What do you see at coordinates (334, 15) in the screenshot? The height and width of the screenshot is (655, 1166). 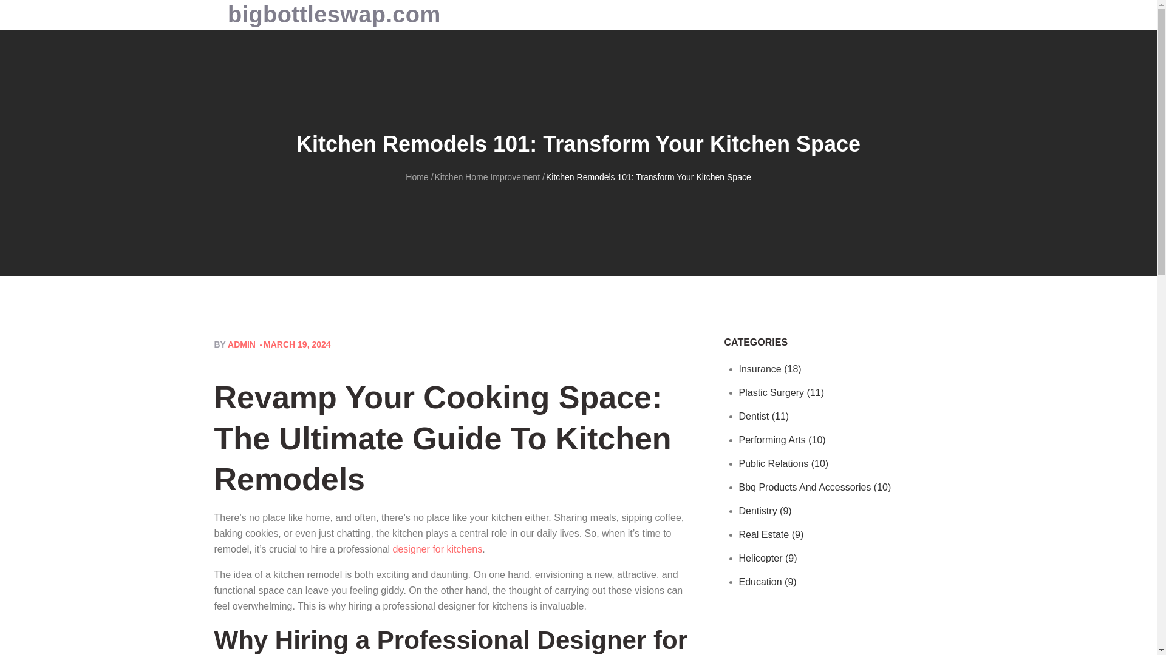 I see `bigbottleswap.com` at bounding box center [334, 15].